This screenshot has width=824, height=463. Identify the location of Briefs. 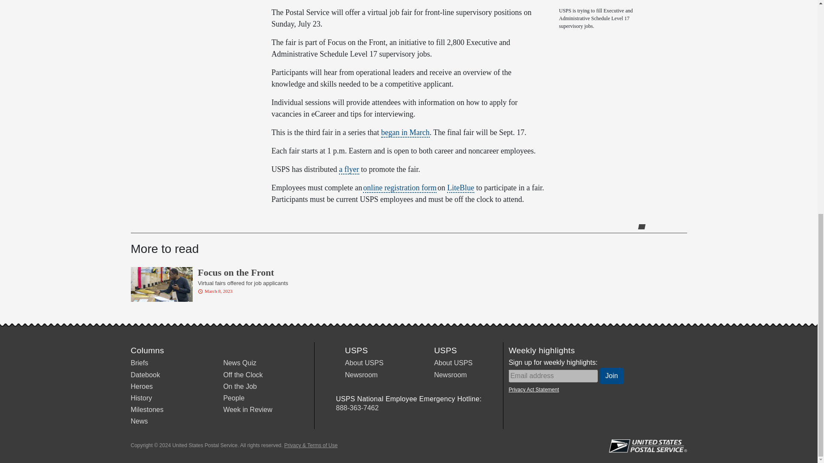
(139, 363).